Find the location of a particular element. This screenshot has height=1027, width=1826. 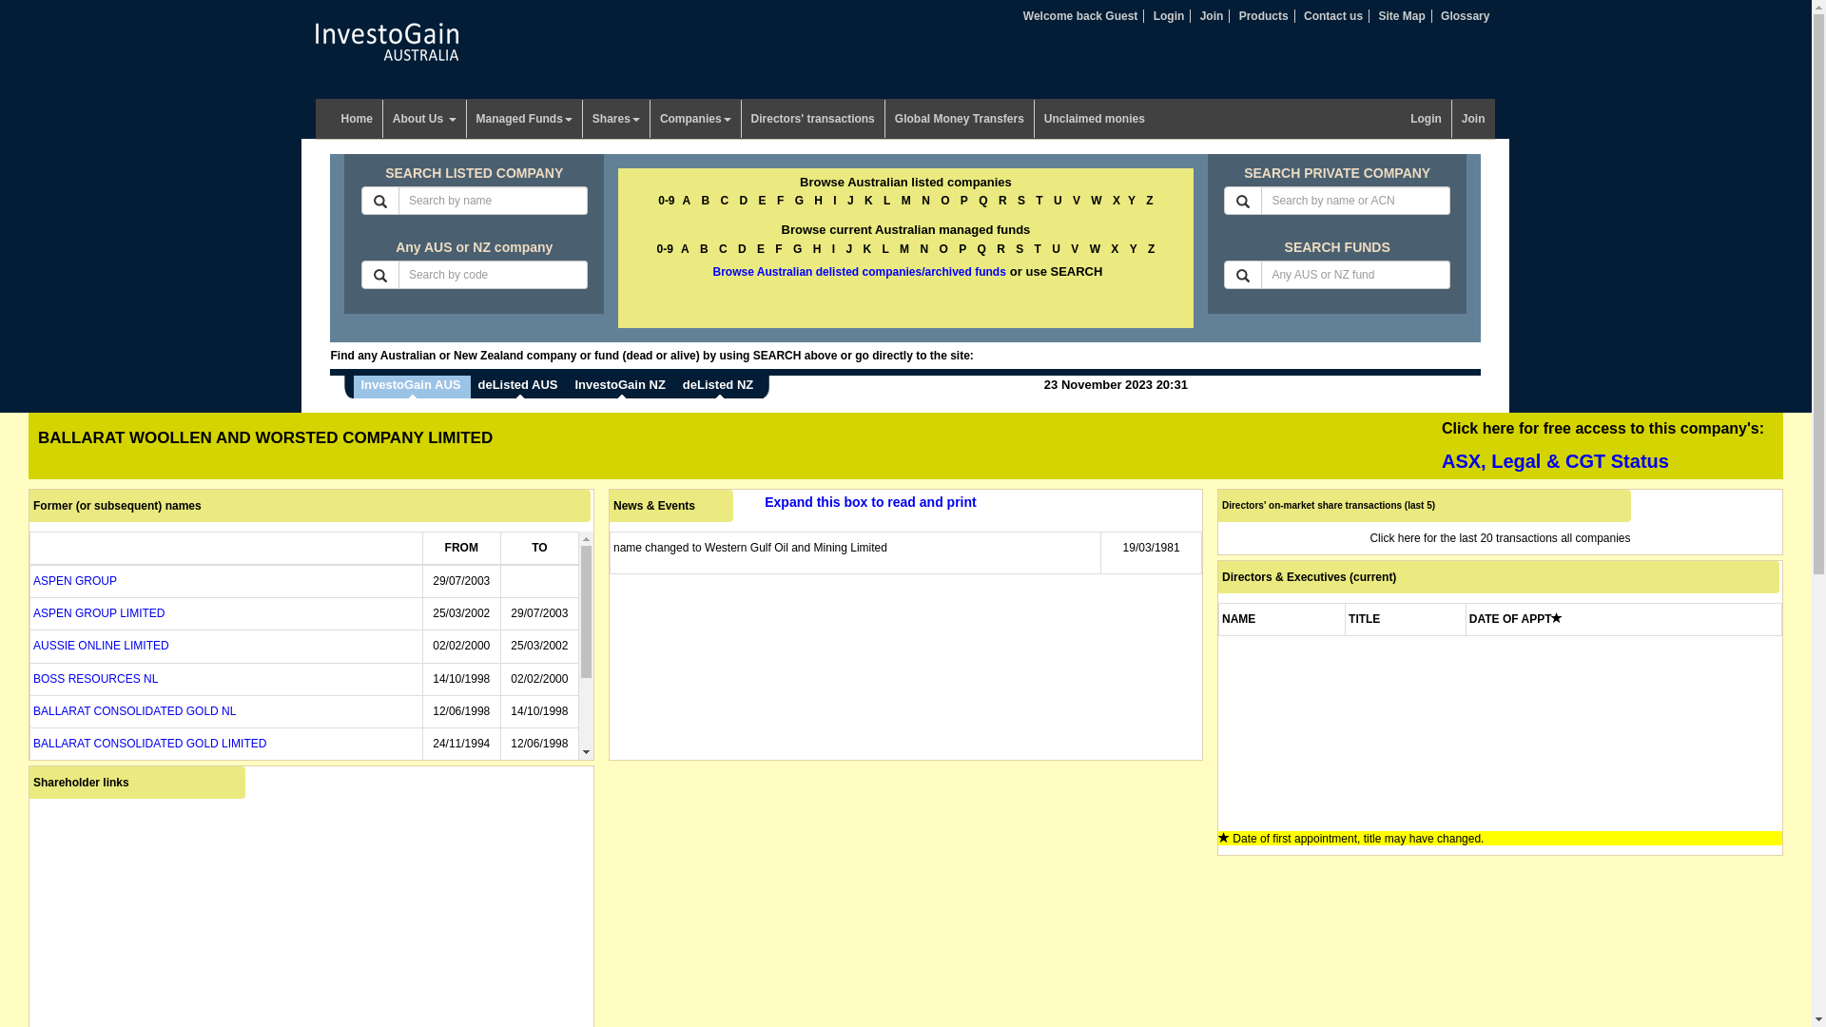

deListed AUS is located at coordinates (519, 387).